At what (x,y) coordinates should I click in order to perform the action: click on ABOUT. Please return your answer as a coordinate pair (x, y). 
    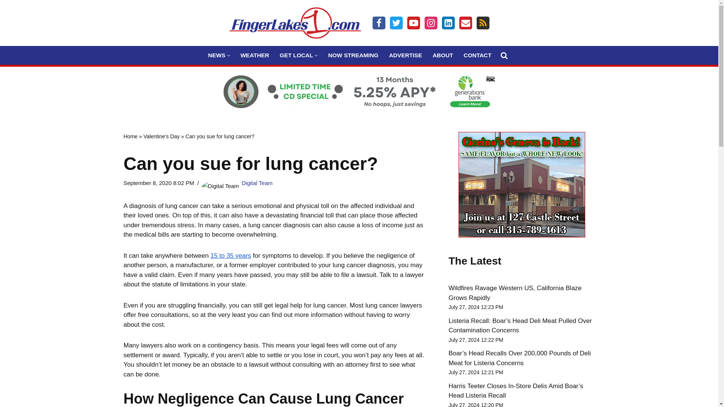
    Looking at the image, I should click on (443, 55).